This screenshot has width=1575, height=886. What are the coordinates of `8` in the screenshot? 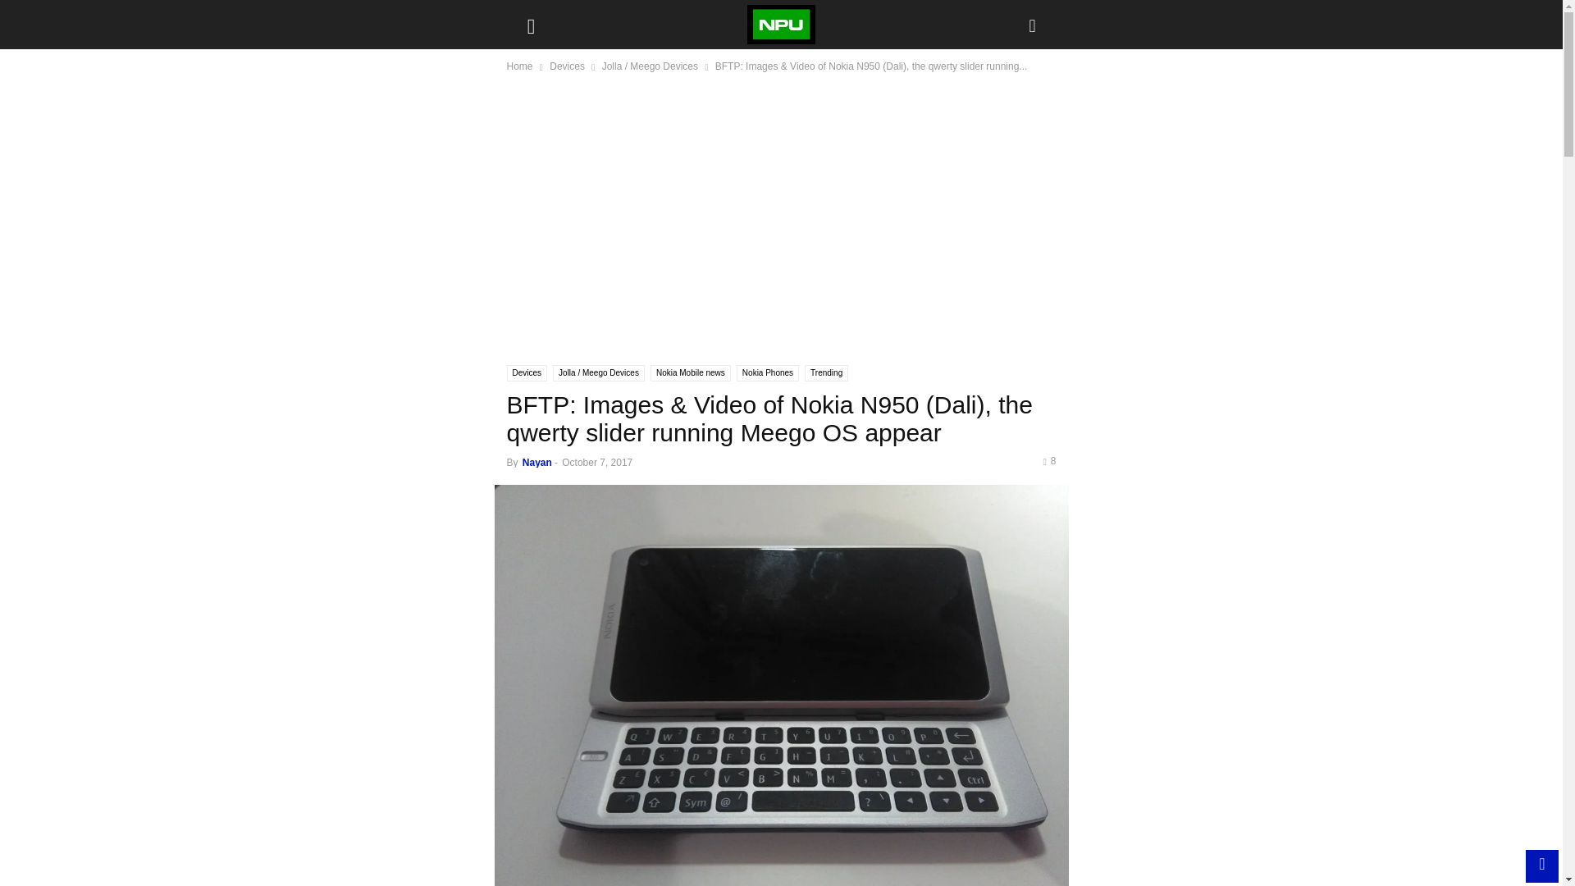 It's located at (1048, 461).